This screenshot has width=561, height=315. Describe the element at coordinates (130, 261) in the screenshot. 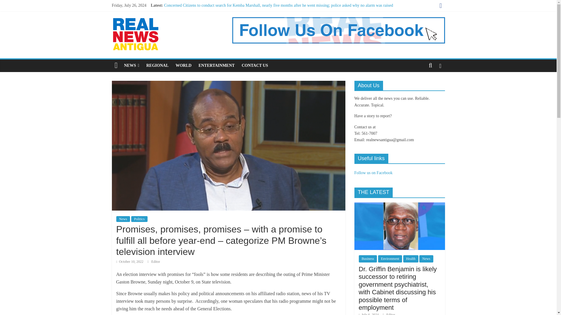

I see `October 10, 2022` at that location.